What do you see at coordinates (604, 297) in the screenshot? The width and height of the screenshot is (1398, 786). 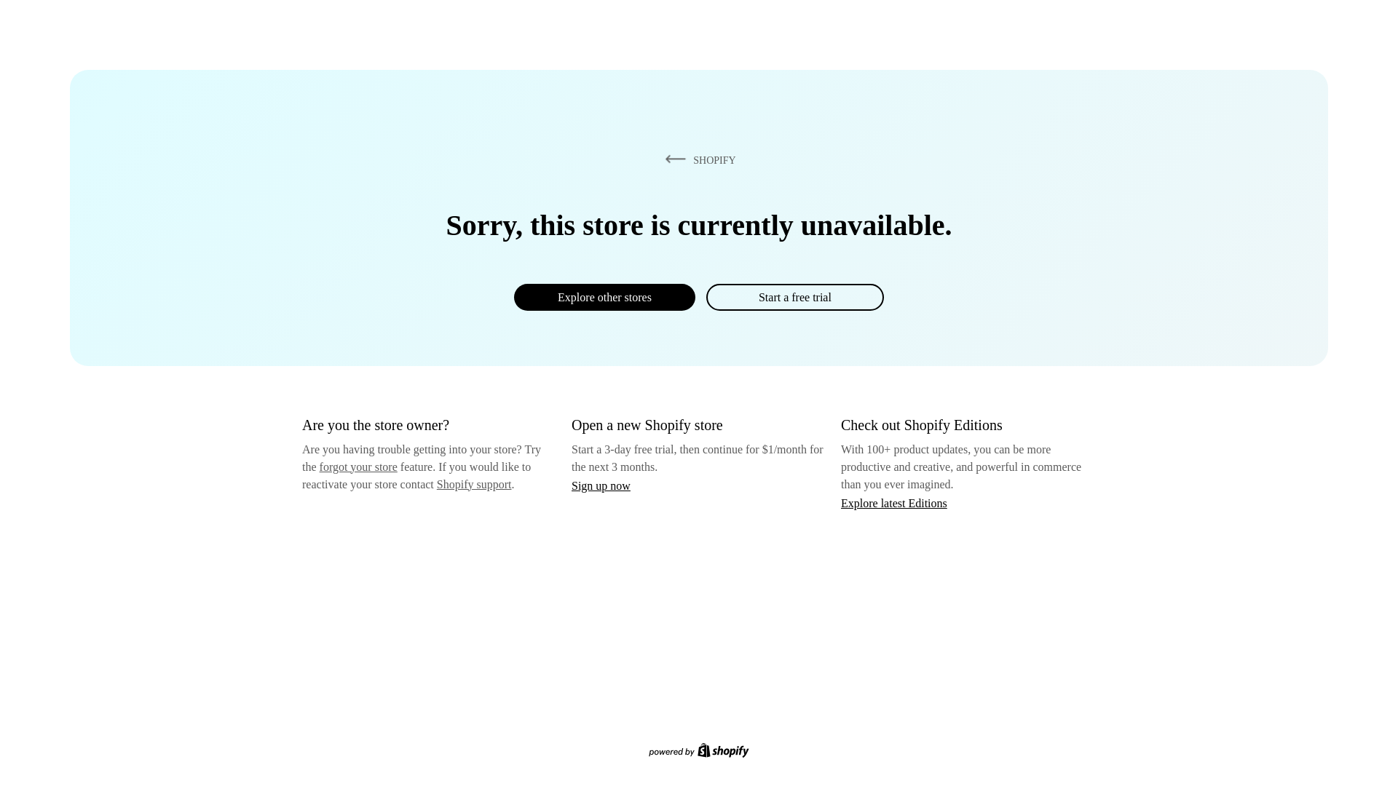 I see `Explore other stores` at bounding box center [604, 297].